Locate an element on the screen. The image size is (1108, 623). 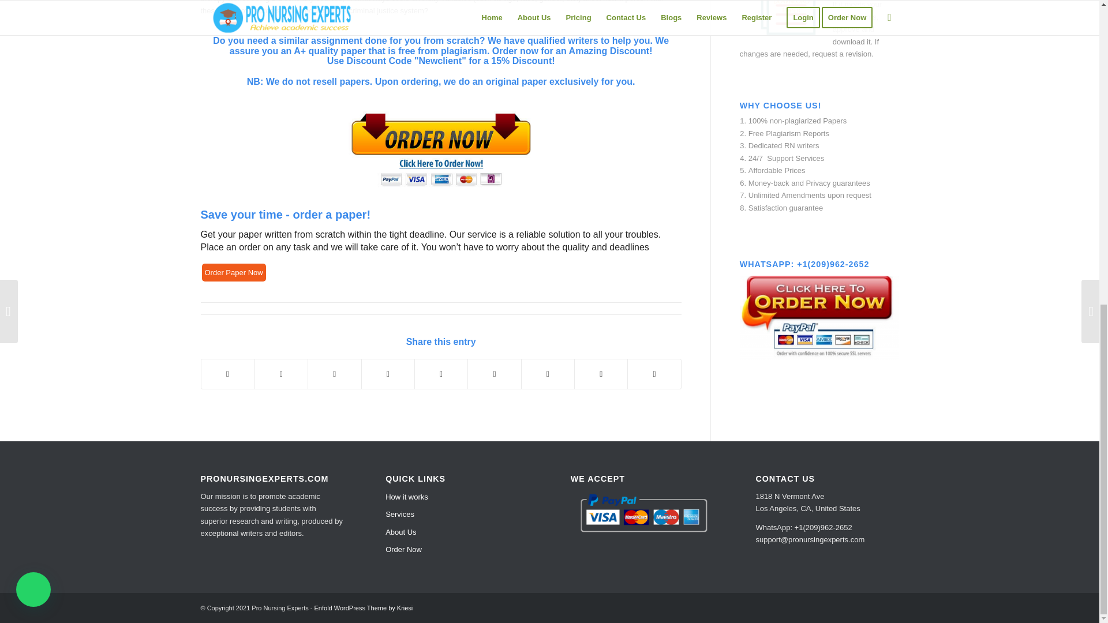
About Us is located at coordinates (457, 532).